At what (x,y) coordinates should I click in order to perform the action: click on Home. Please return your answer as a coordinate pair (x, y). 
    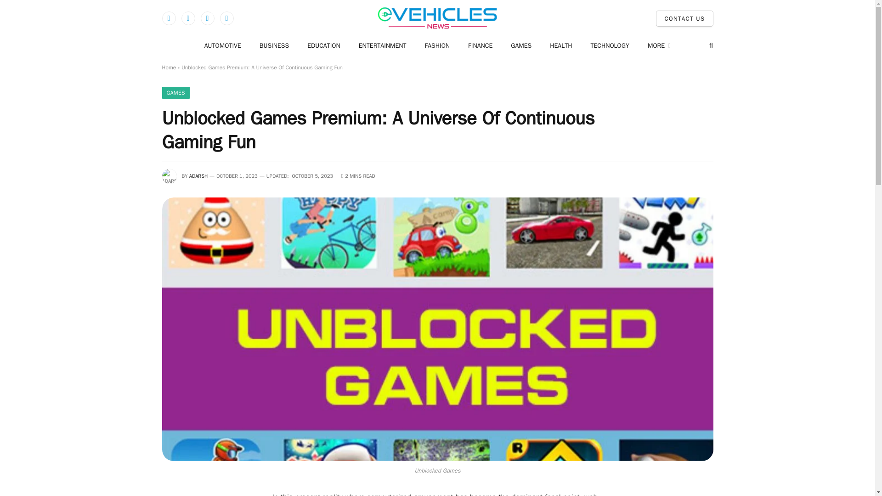
    Looking at the image, I should click on (168, 68).